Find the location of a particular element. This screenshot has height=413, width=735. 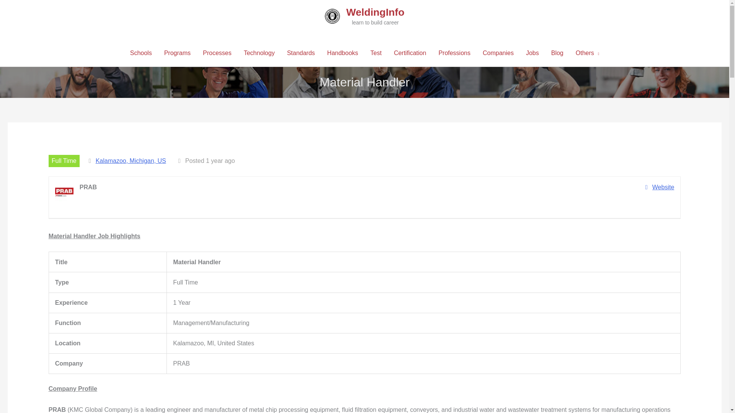

WeldingInfo is located at coordinates (375, 12).